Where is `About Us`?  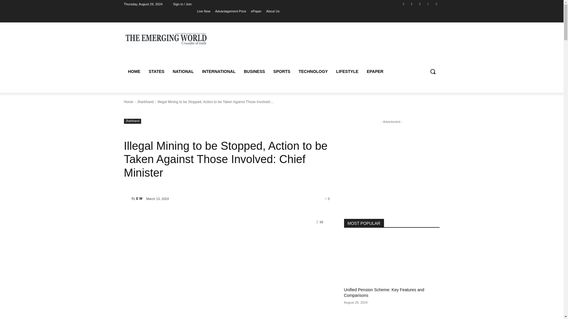
About Us is located at coordinates (273, 11).